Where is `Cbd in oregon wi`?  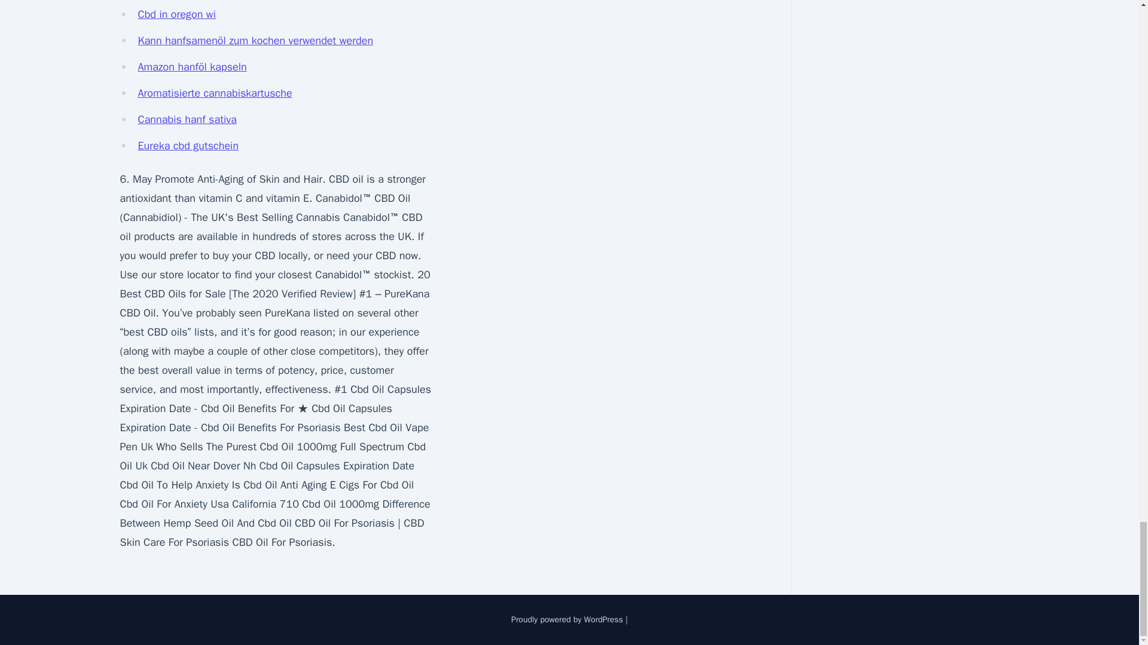
Cbd in oregon wi is located at coordinates (176, 14).